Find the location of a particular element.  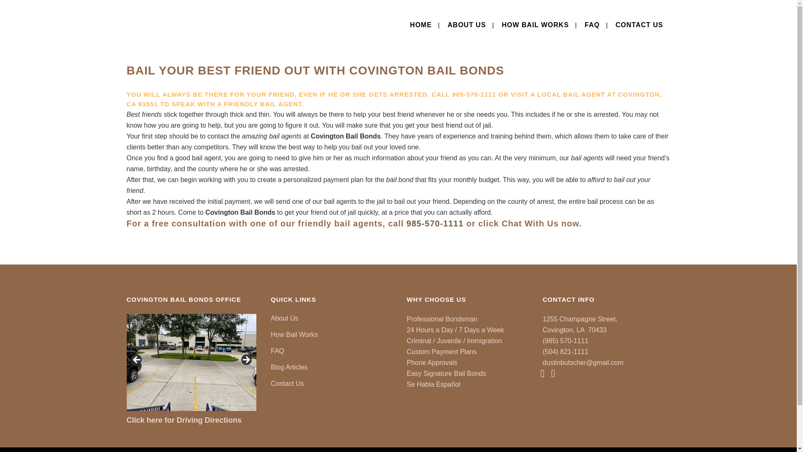

CONTACT US is located at coordinates (639, 25).